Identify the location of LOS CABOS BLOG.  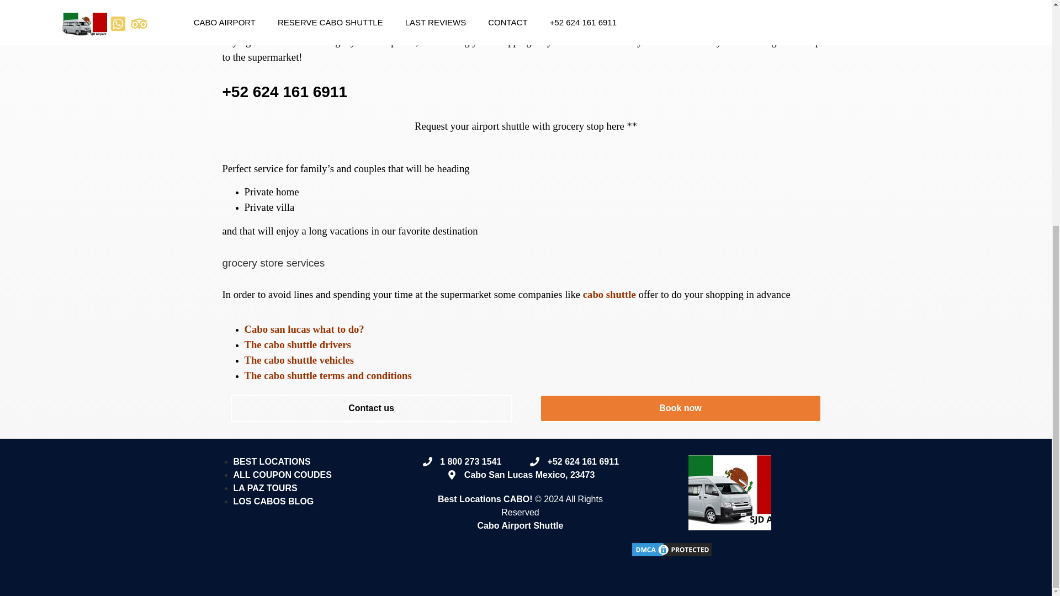
(273, 501).